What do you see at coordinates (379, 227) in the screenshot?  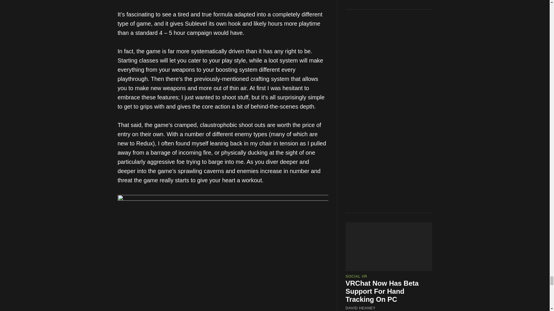 I see `Inside The World Of Virtual Photography` at bounding box center [379, 227].